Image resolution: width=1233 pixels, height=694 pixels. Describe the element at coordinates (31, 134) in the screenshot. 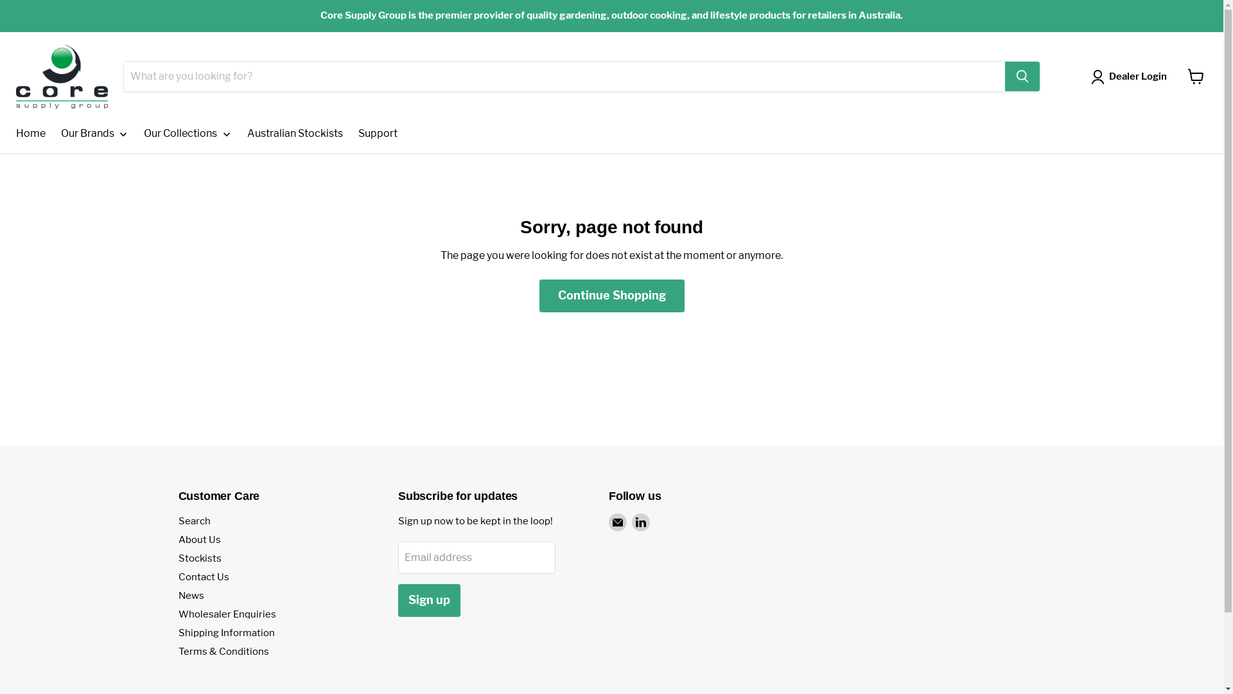

I see `Home` at that location.